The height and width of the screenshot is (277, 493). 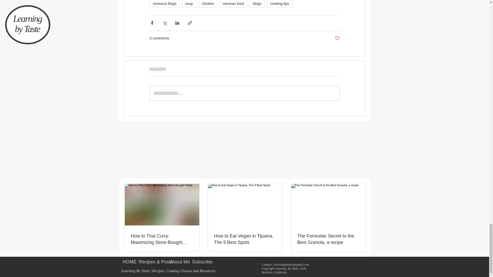 I want to click on The Formulaic Secret to the Best Granola, a recipe, so click(x=328, y=239).